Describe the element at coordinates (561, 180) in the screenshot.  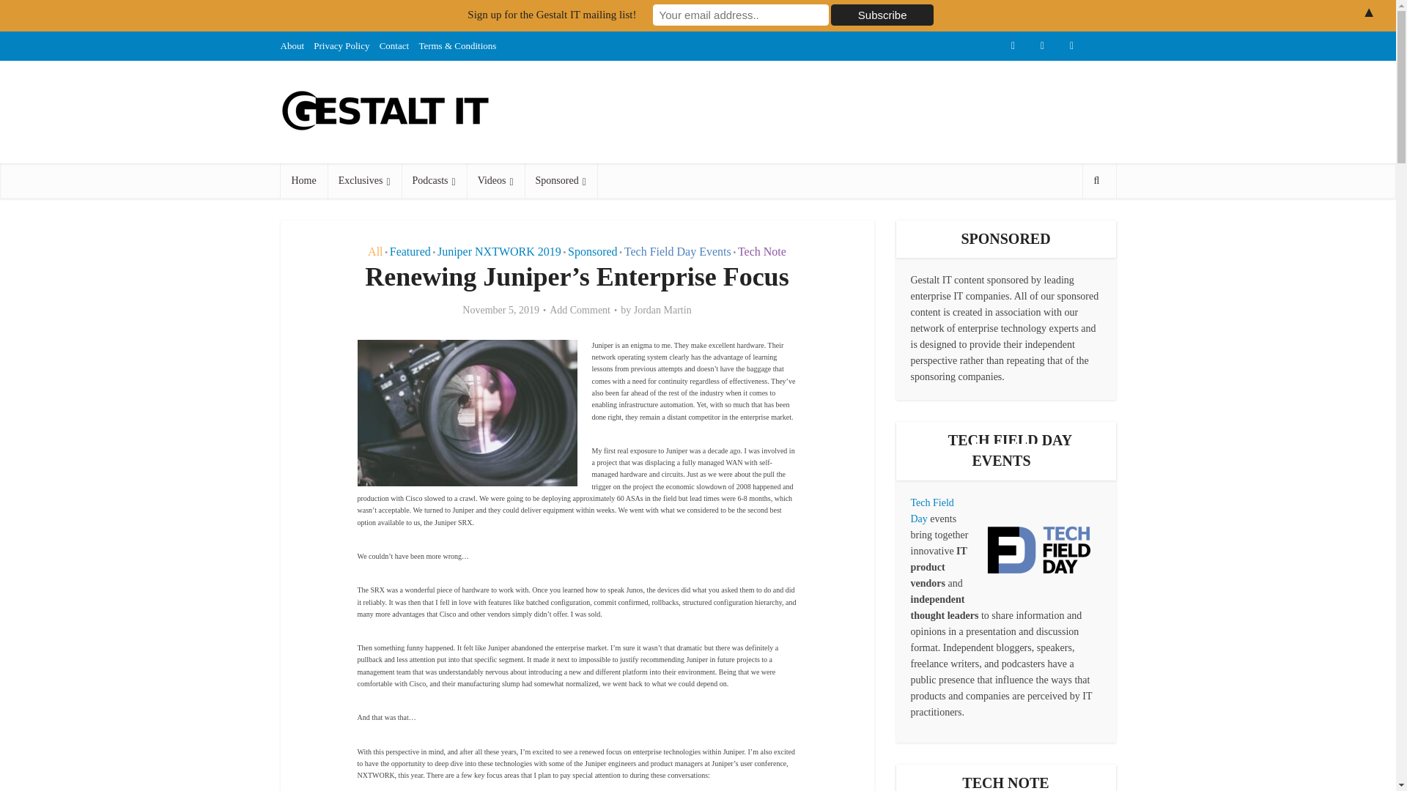
I see `Sponsored` at that location.